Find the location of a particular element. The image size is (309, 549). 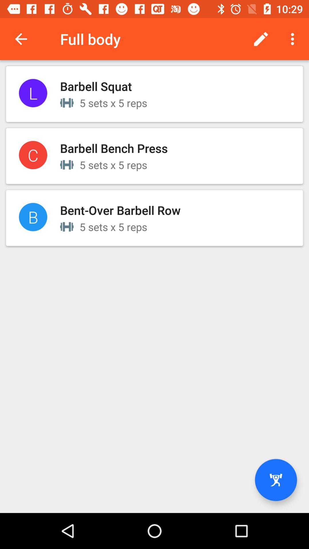

click icon at the bottom right corner is located at coordinates (276, 480).